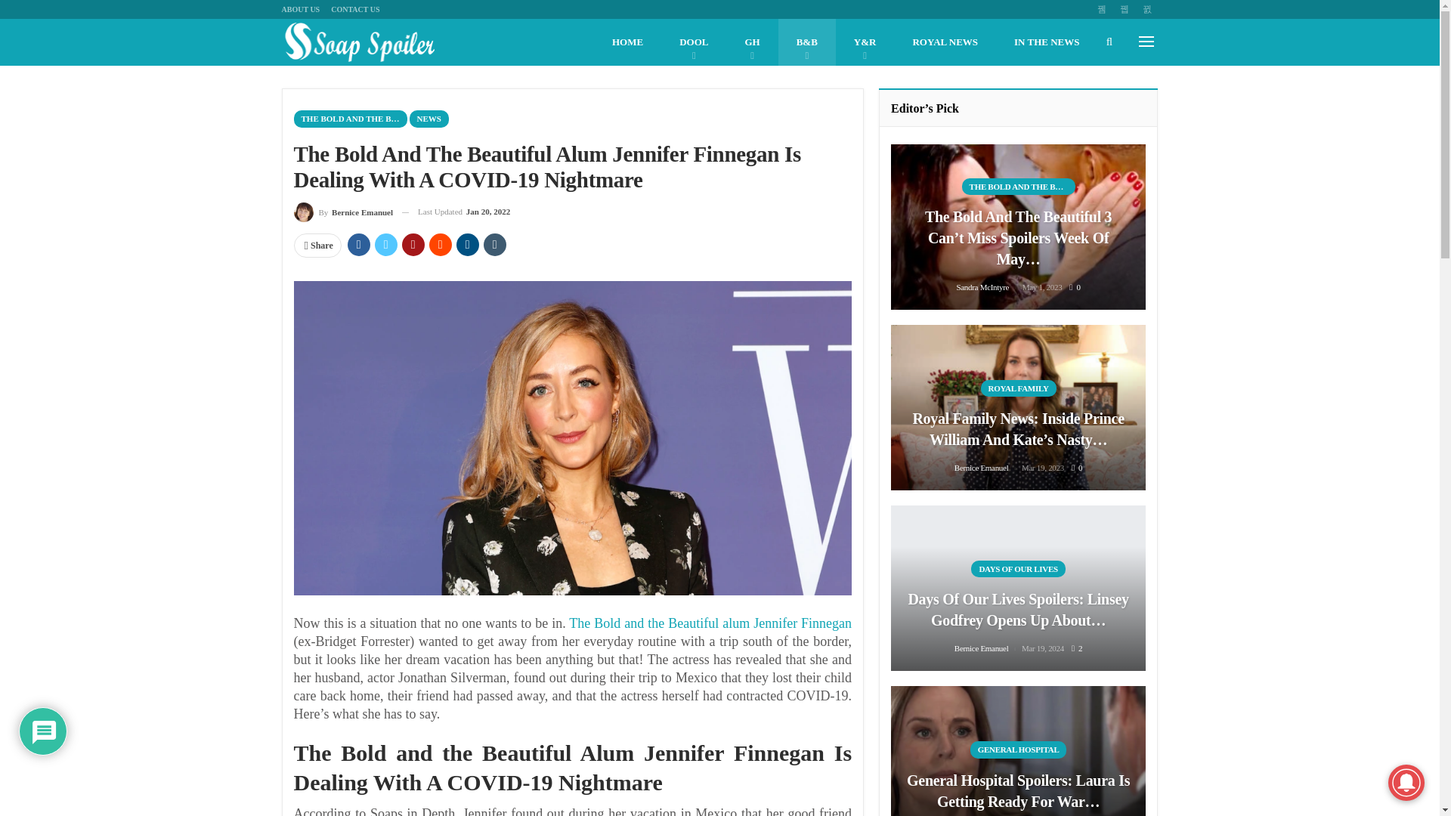  I want to click on GH, so click(752, 42).